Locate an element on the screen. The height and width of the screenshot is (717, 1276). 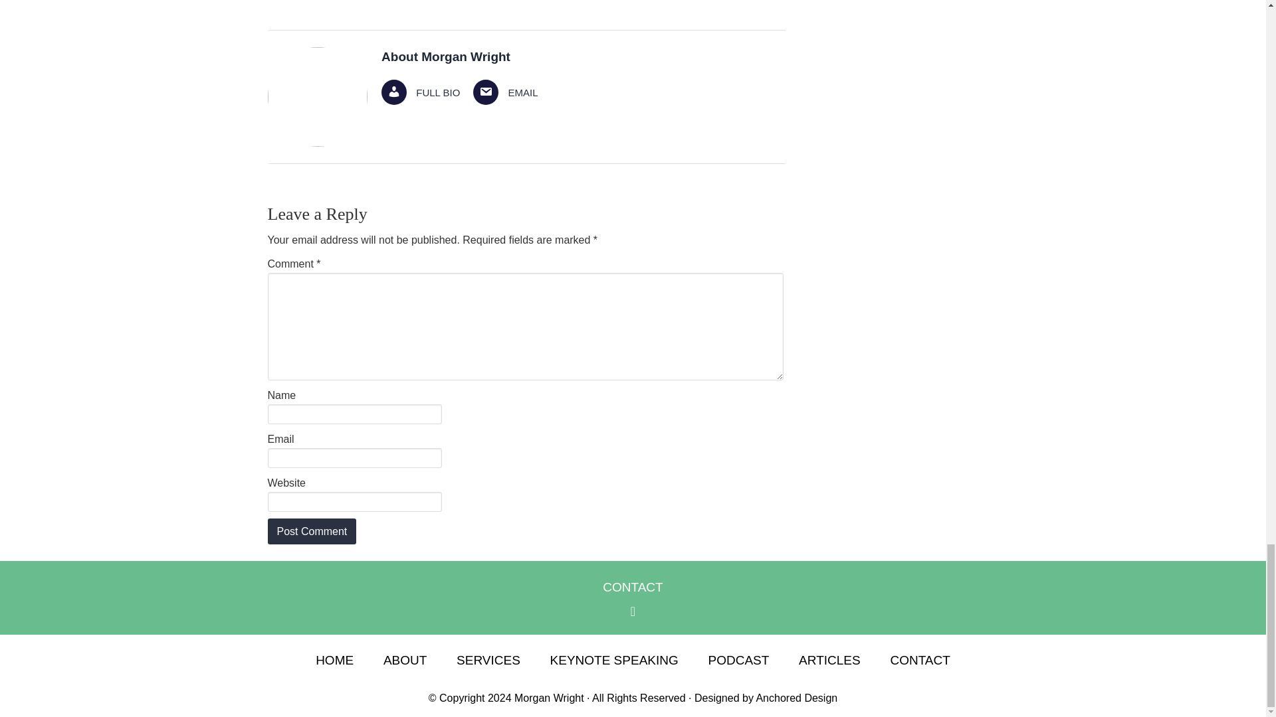
ABOUT is located at coordinates (405, 660).